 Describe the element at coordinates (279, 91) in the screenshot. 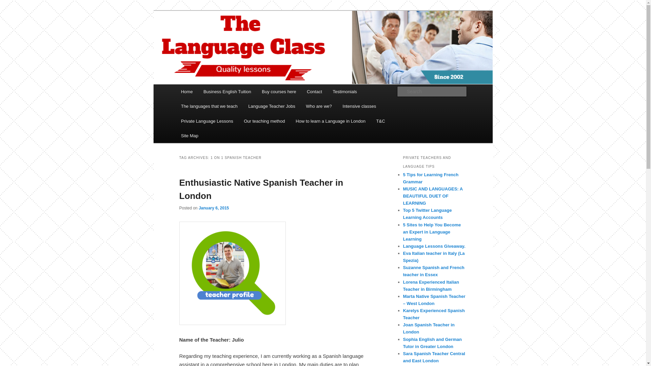

I see `Buy courses here` at that location.